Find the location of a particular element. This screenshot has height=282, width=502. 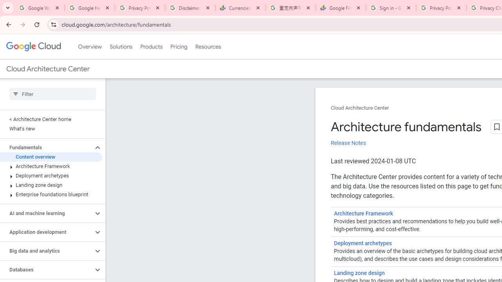

Pricing is located at coordinates (178, 47).